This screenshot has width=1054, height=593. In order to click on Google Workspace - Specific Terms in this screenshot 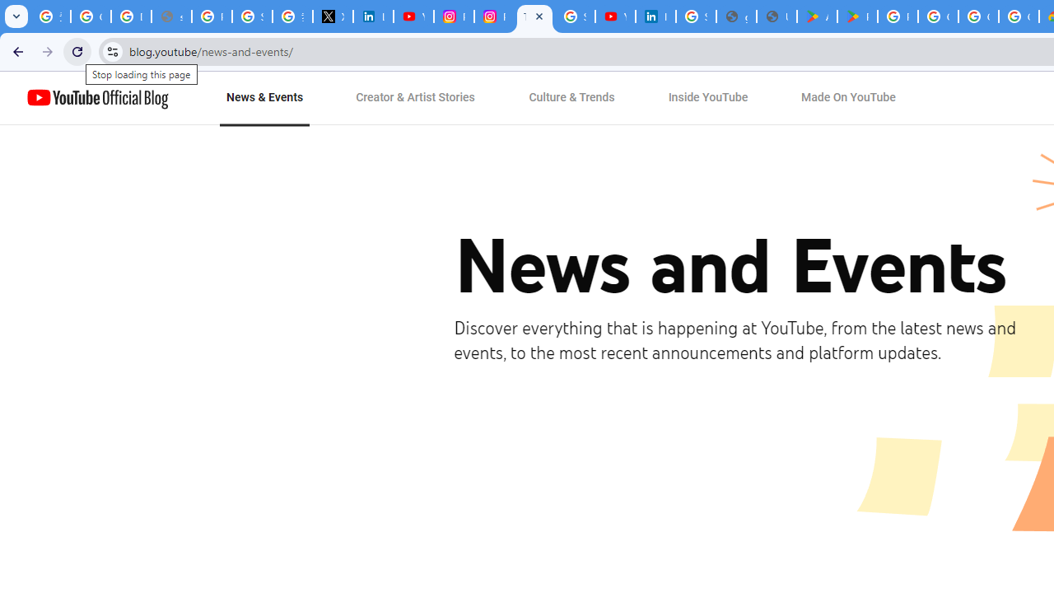, I will do `click(978, 16)`.